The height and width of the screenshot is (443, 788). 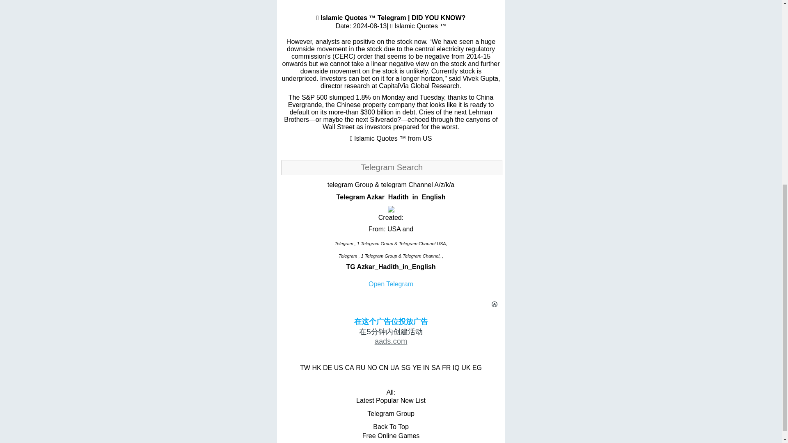 I want to click on Latest Telegram List, so click(x=365, y=400).